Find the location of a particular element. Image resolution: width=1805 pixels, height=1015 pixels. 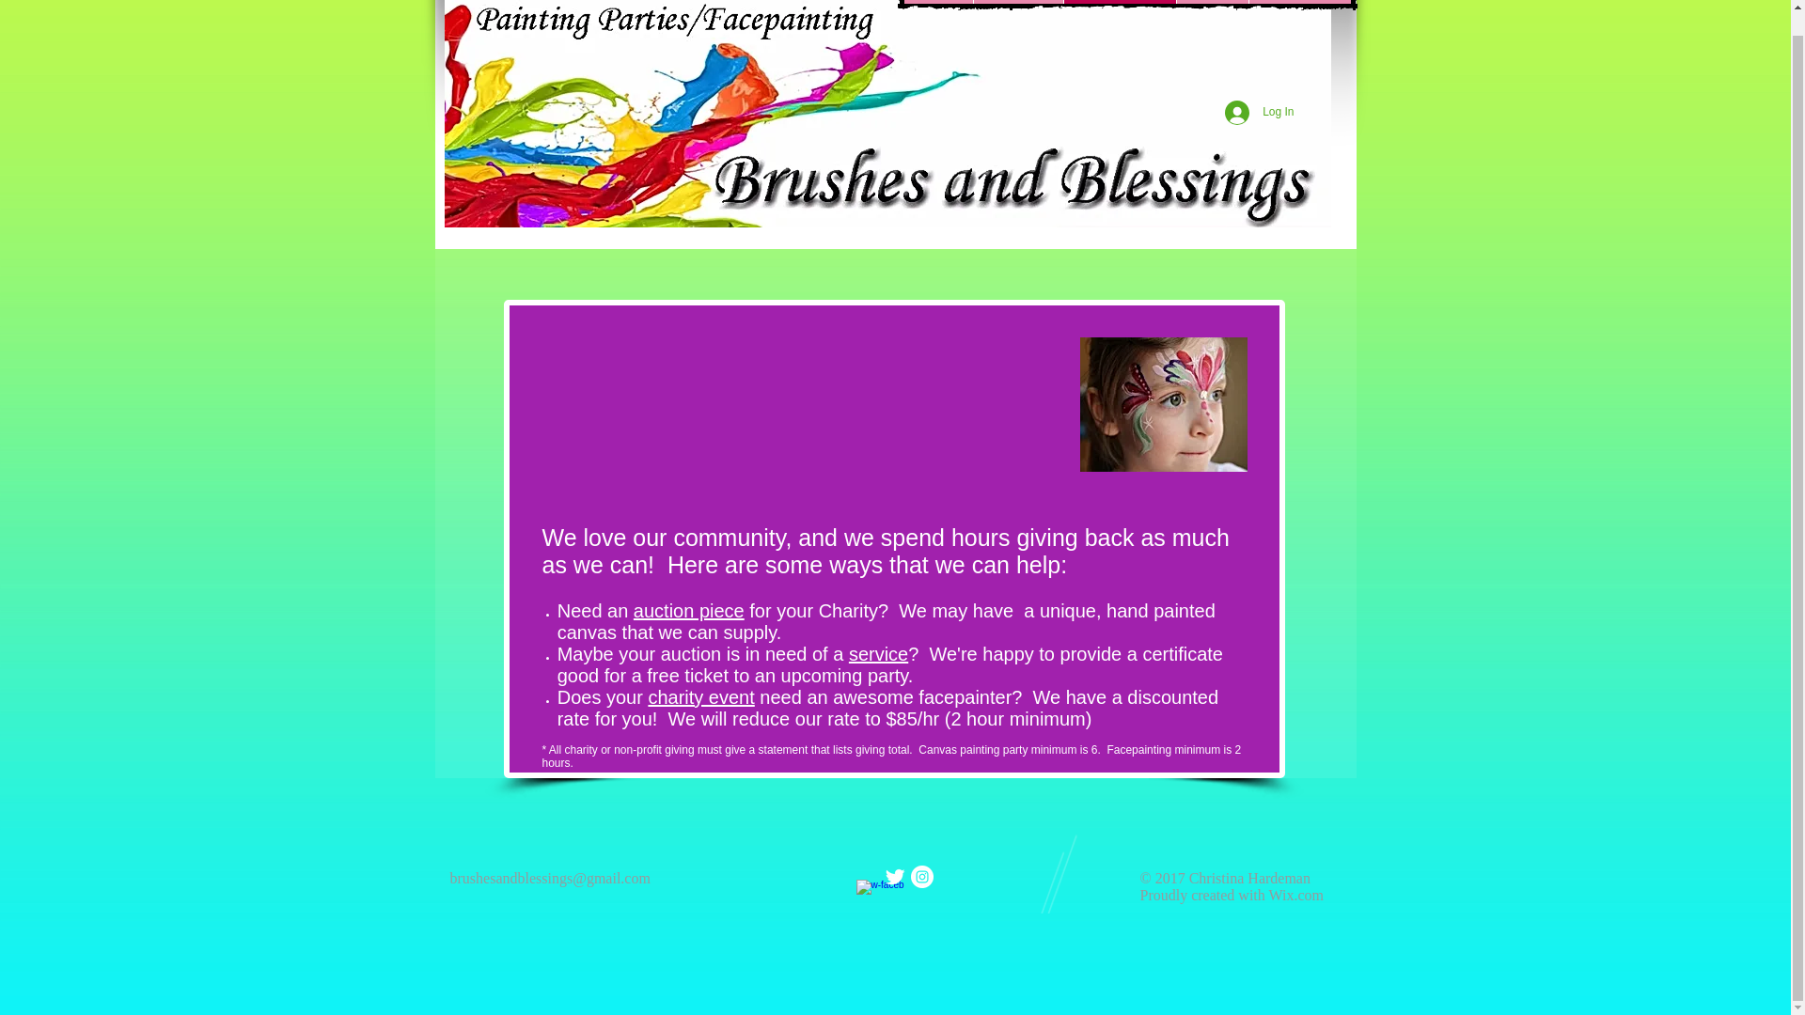

Wix.com is located at coordinates (1295, 895).